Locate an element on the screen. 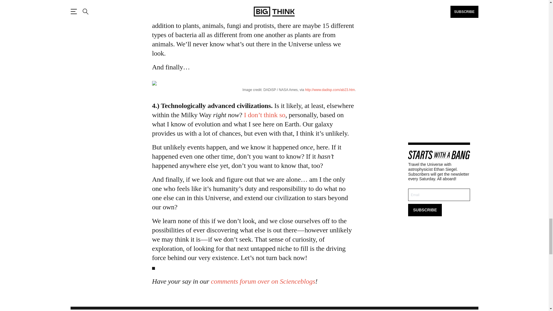  Subscribe is located at coordinates (425, 210).